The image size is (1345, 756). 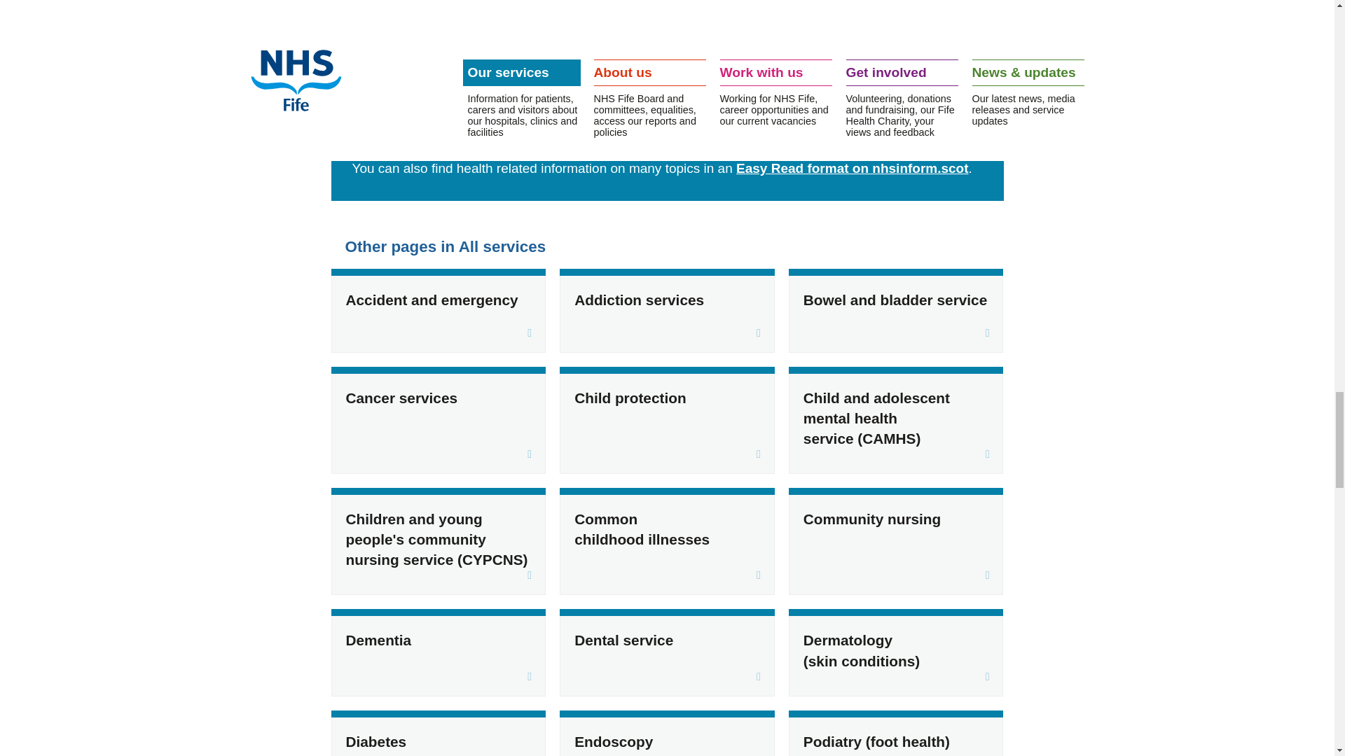 What do you see at coordinates (619, 64) in the screenshot?
I see `Translations and Accessible Formats` at bounding box center [619, 64].